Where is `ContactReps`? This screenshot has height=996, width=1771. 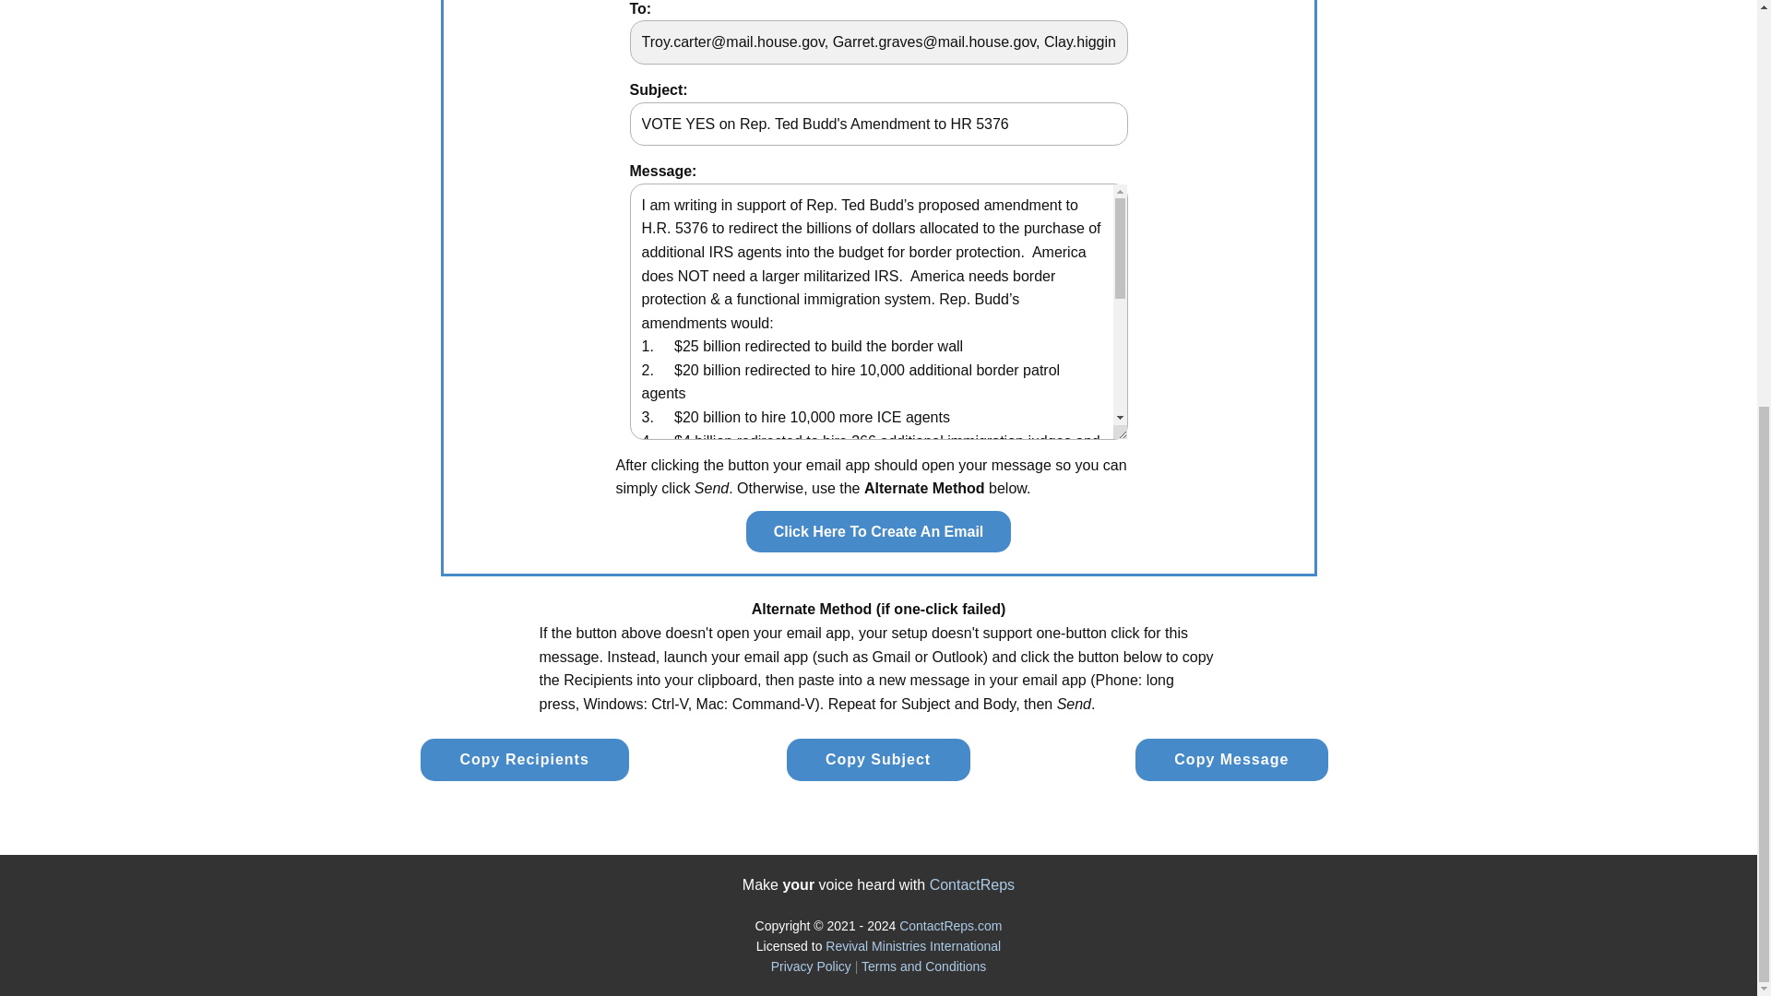 ContactReps is located at coordinates (972, 884).